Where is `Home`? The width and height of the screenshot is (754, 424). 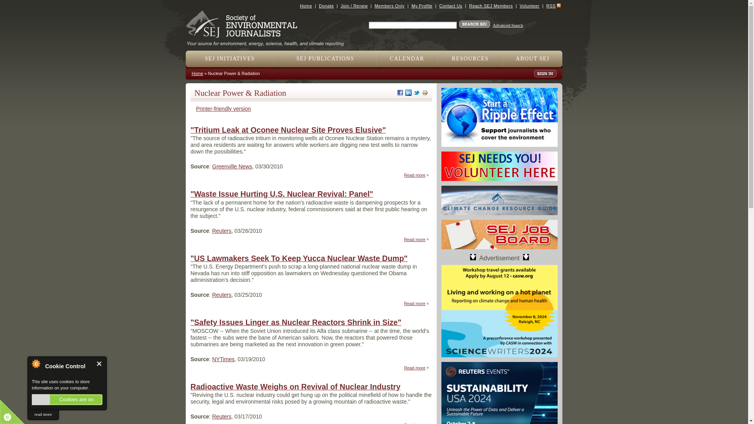
Home is located at coordinates (306, 5).